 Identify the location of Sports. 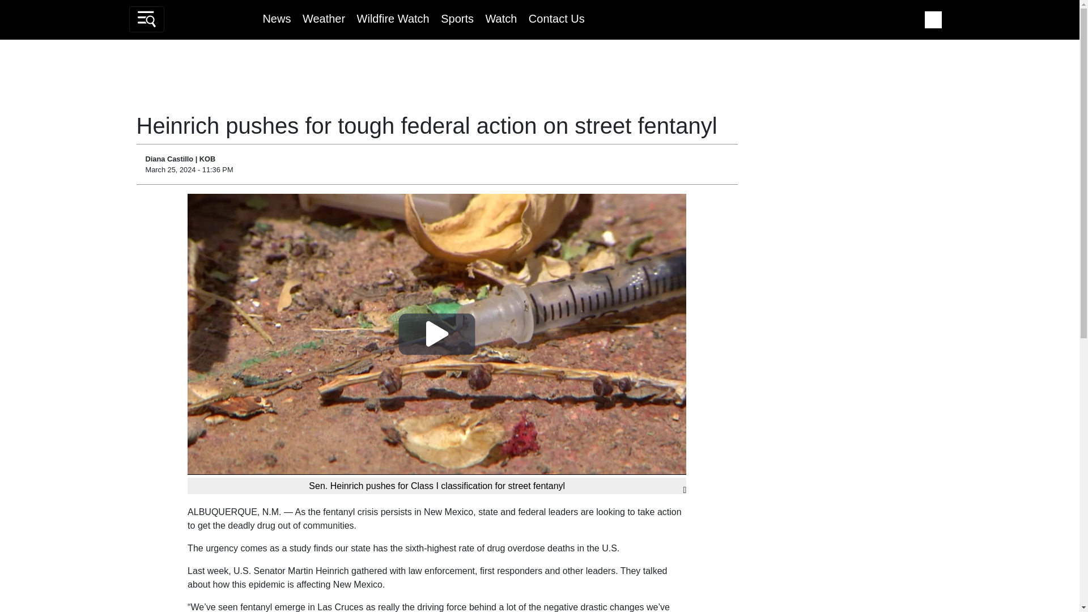
(457, 18).